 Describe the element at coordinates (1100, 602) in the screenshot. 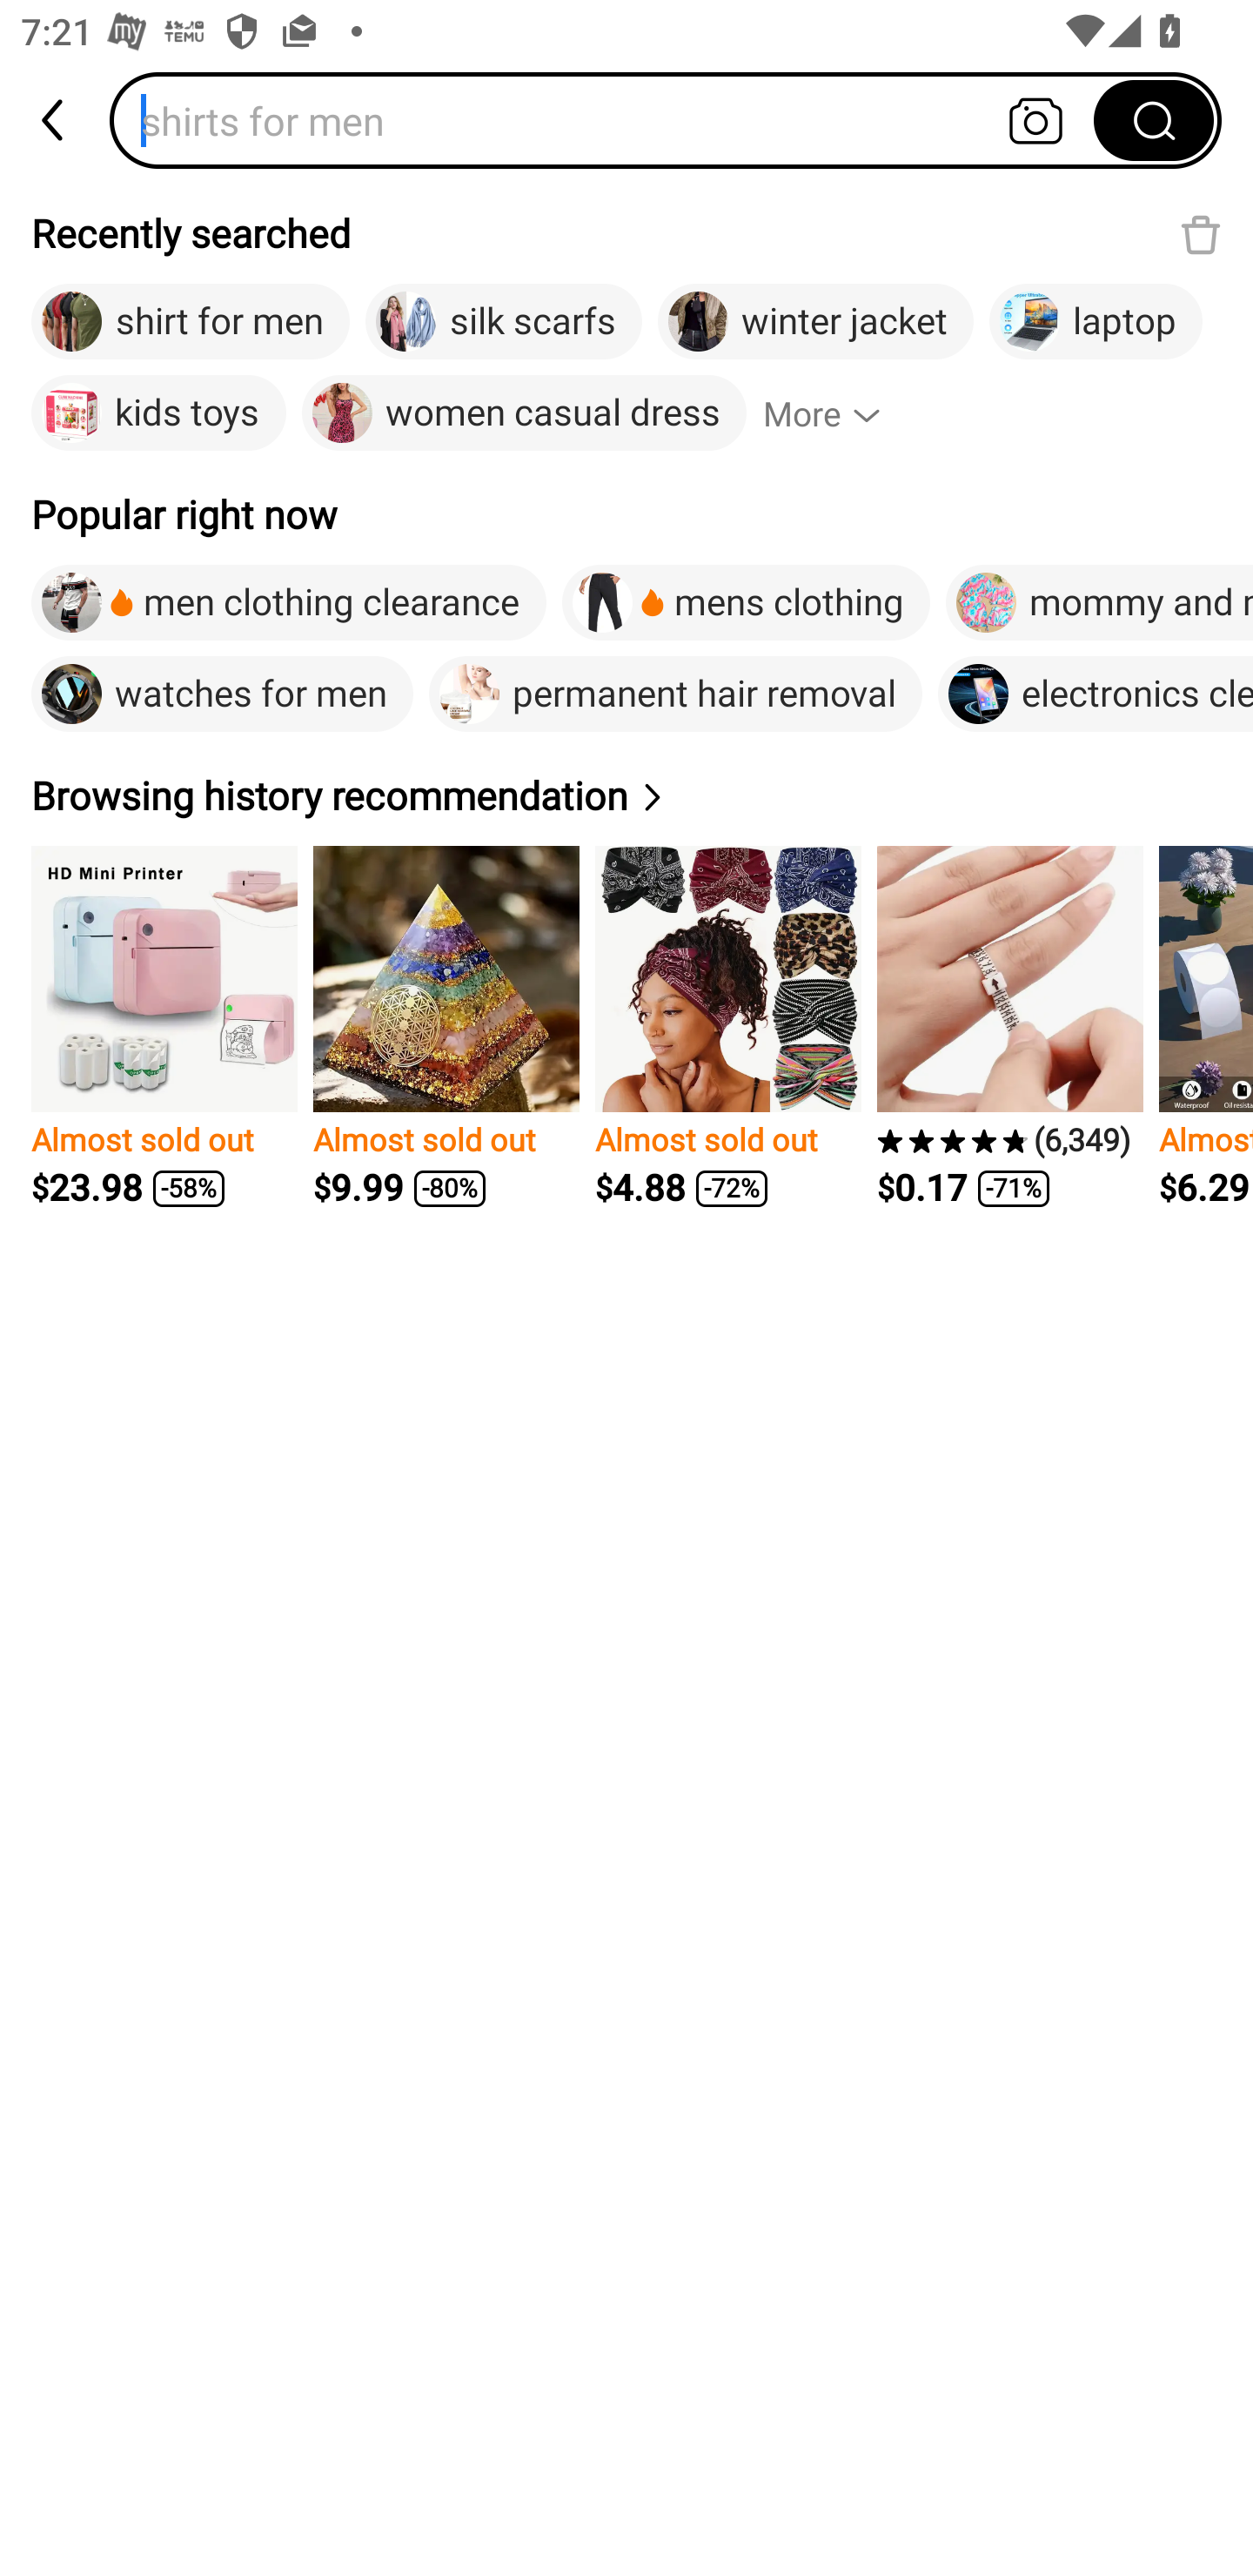

I see `mommy and me matching sets` at that location.